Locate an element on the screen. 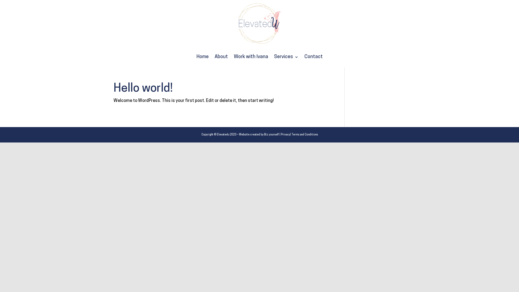 The image size is (519, 292). Biz yourself is located at coordinates (271, 135).